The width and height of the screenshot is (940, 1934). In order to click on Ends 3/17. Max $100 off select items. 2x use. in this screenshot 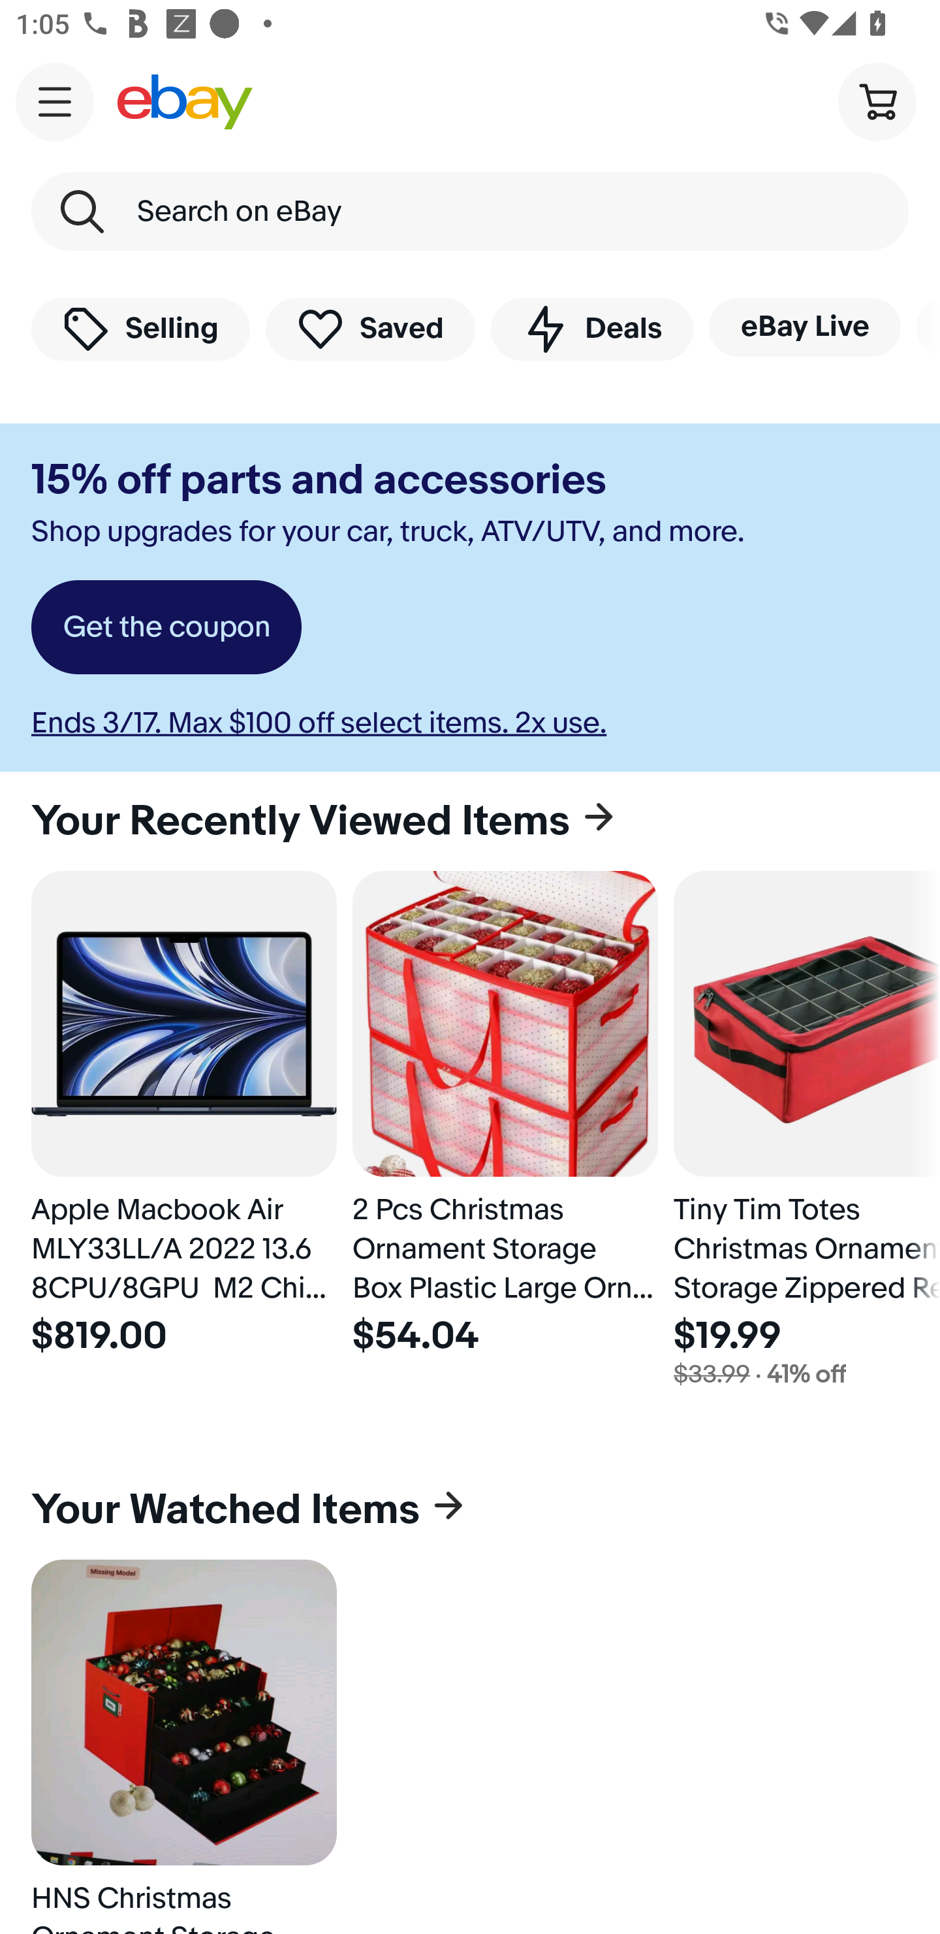, I will do `click(319, 723)`.